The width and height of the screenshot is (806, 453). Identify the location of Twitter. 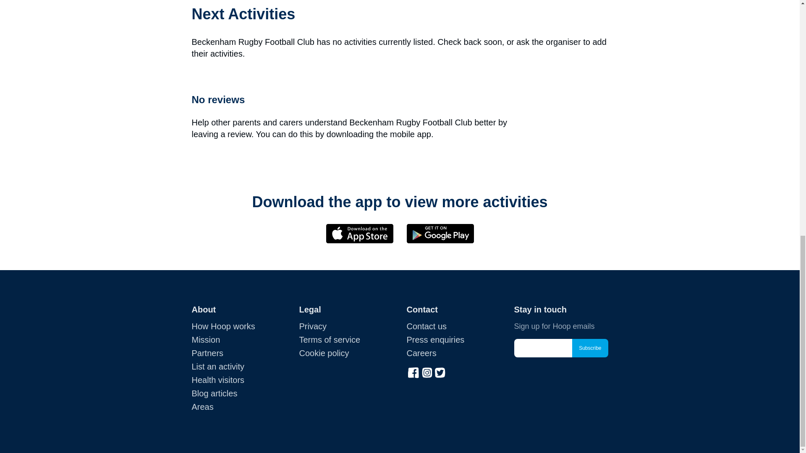
(440, 372).